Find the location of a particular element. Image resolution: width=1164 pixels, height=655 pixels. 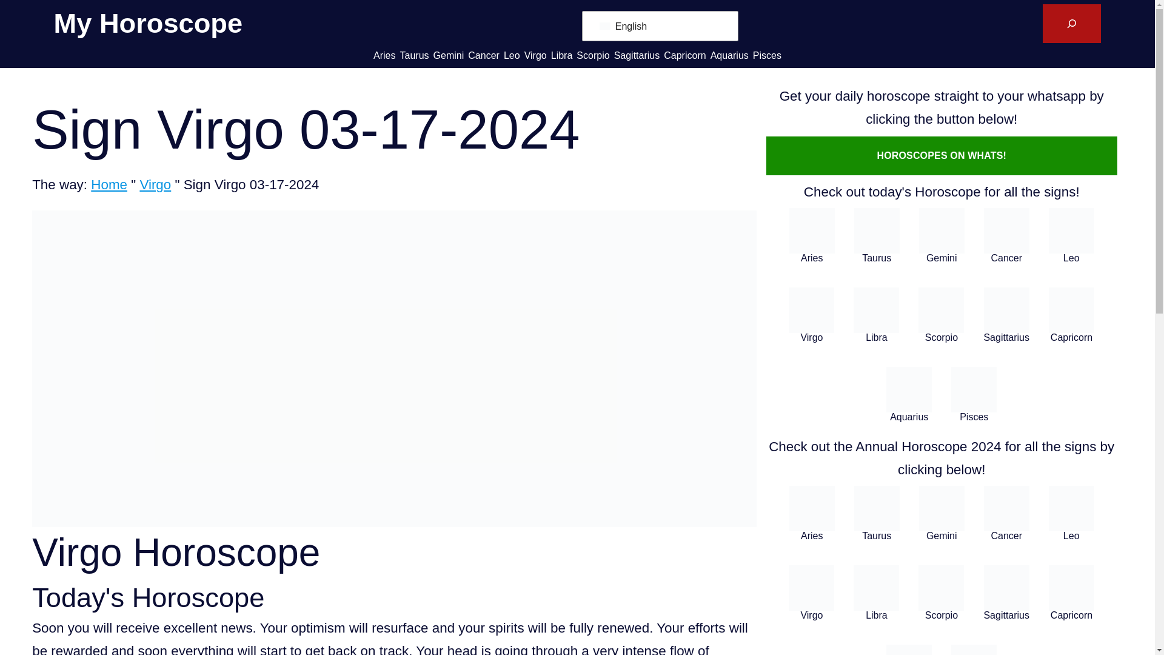

English is located at coordinates (657, 25).